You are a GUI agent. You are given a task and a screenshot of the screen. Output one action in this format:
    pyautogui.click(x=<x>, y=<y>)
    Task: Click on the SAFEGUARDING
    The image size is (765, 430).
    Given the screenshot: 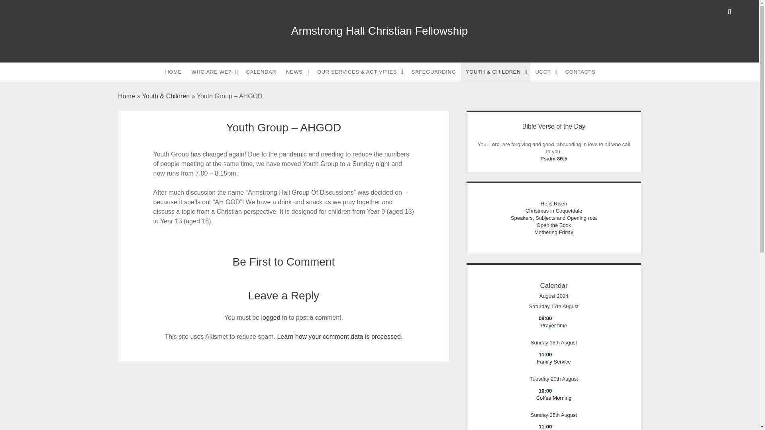 What is the action you would take?
    pyautogui.click(x=434, y=72)
    